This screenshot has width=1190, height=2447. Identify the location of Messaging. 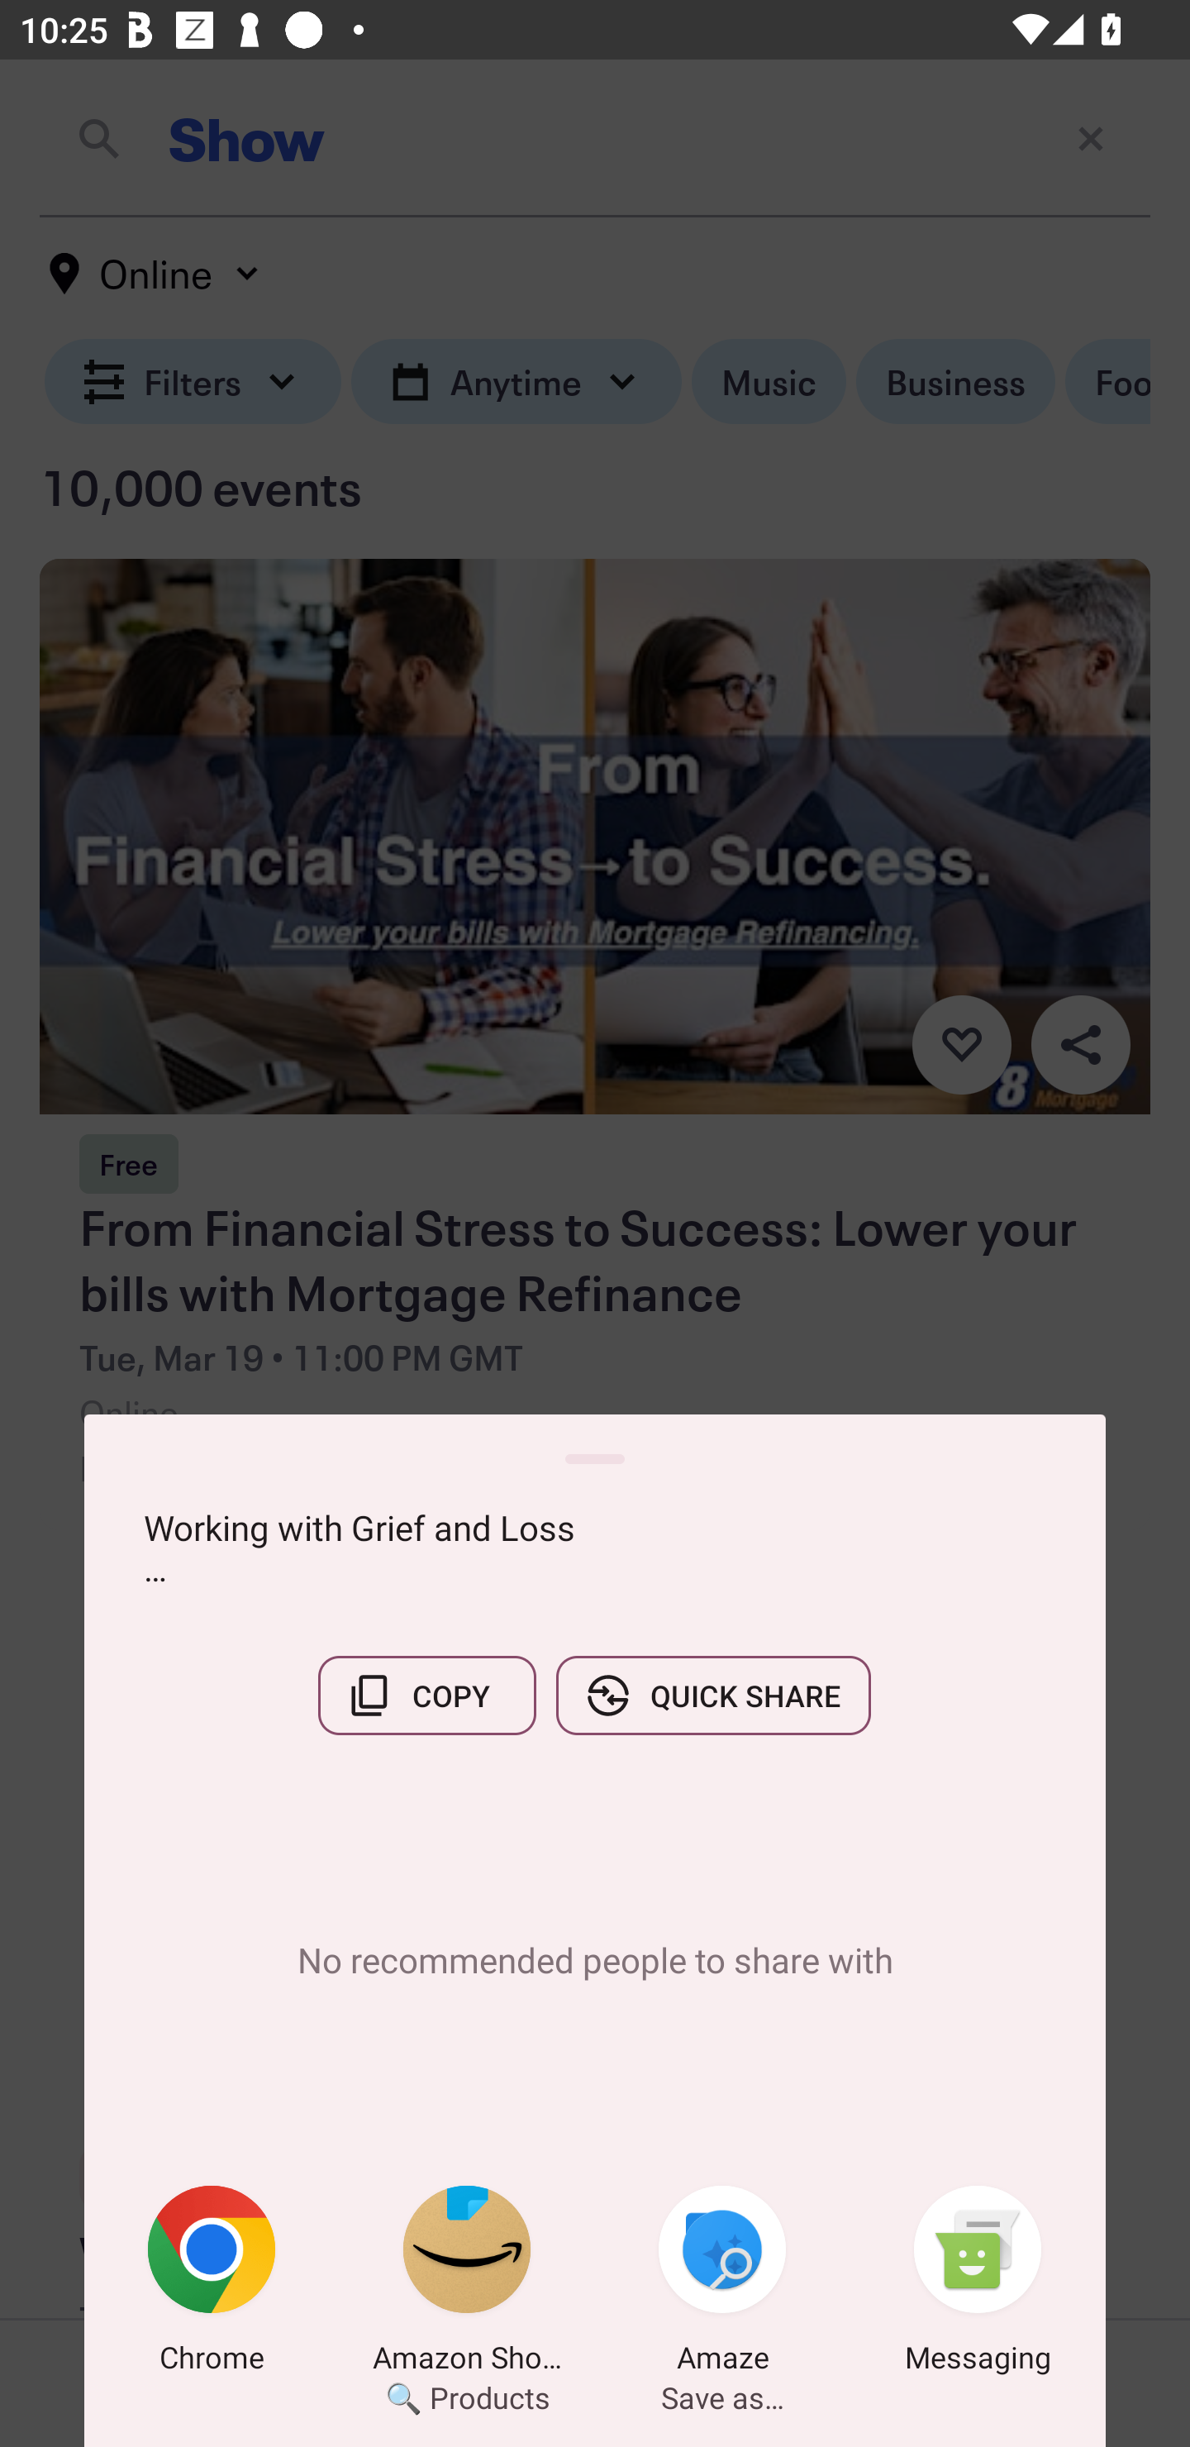
(978, 2284).